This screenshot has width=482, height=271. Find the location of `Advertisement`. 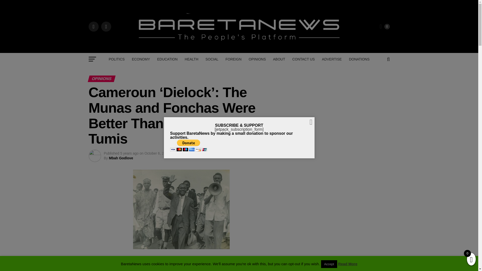

Advertisement is located at coordinates (239, 87).